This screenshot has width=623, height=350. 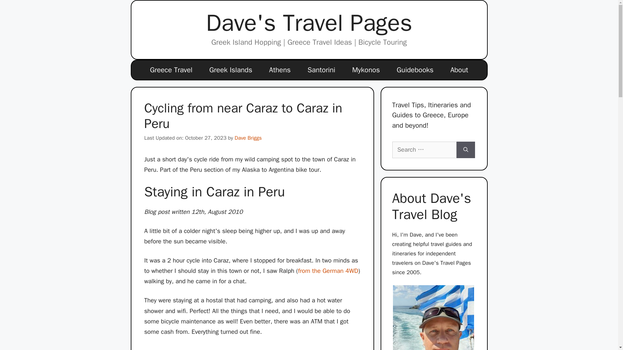 What do you see at coordinates (248, 138) in the screenshot?
I see `Dave Briggs` at bounding box center [248, 138].